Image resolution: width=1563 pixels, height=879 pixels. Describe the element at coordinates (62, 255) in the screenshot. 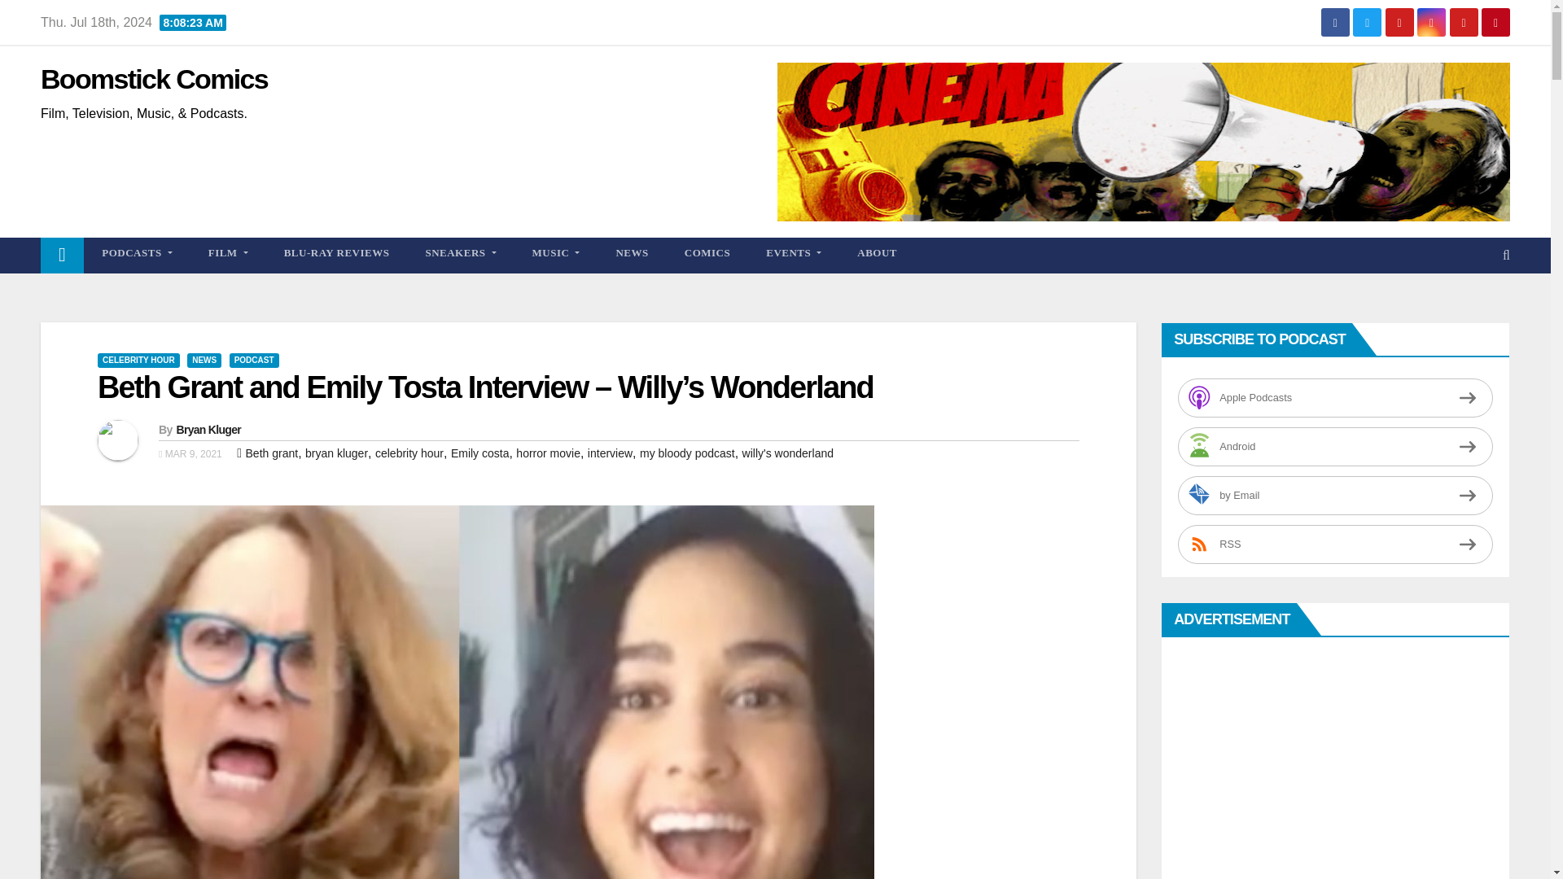

I see `Home` at that location.